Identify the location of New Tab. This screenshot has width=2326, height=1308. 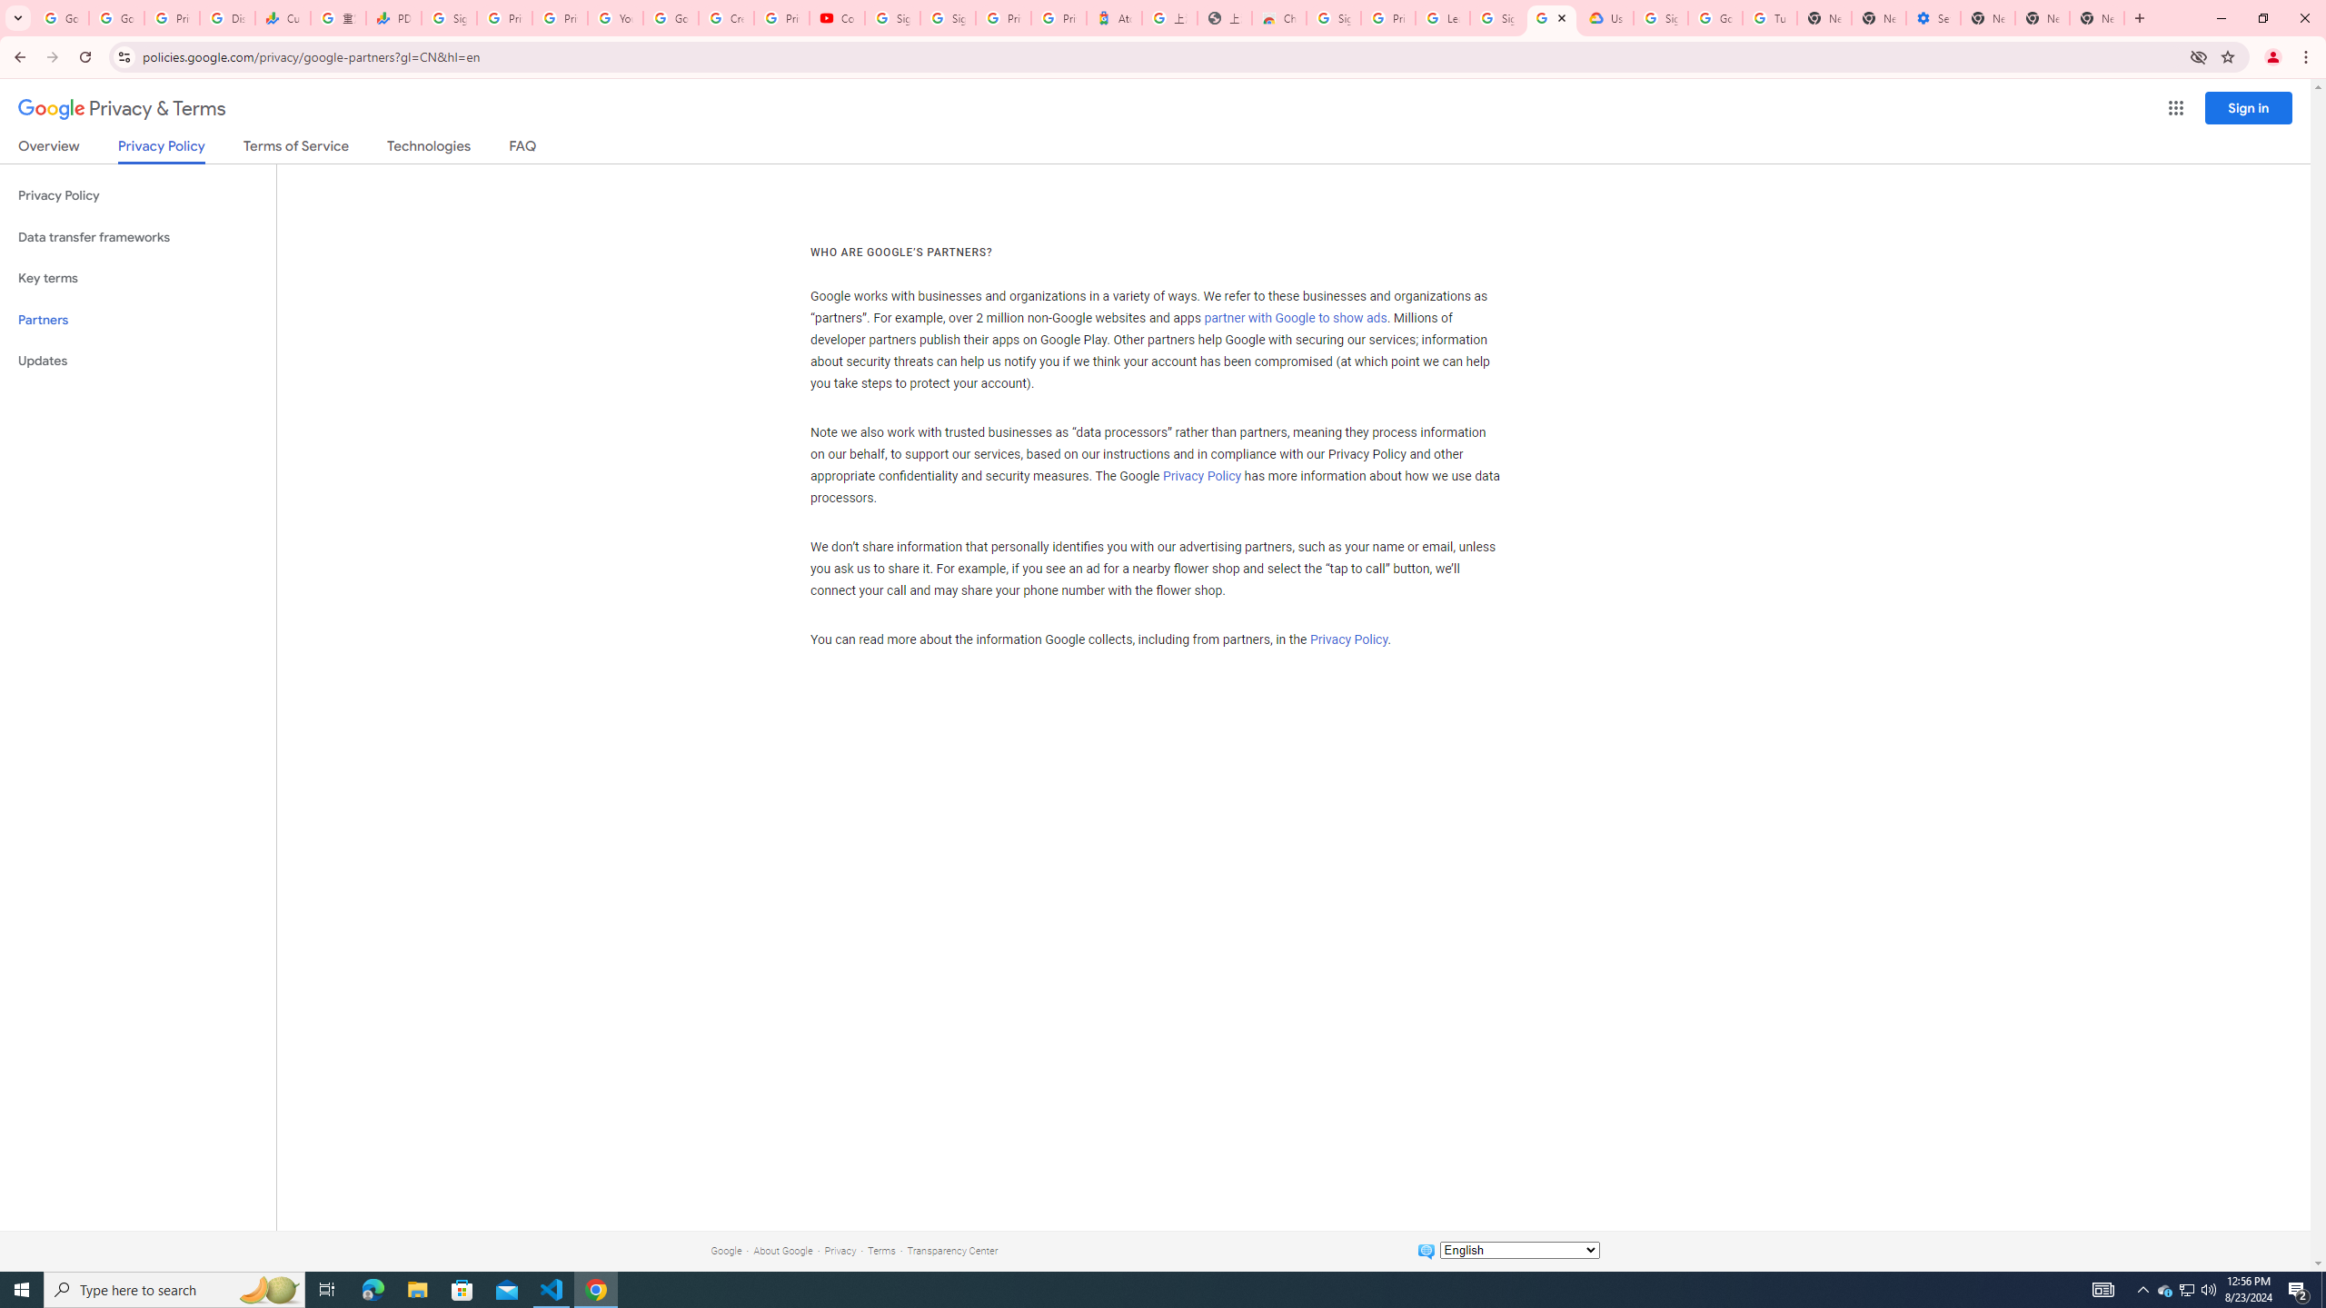
(2097, 18).